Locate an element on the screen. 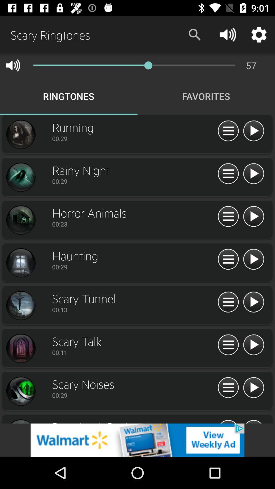 The width and height of the screenshot is (275, 489). click pause button is located at coordinates (228, 260).